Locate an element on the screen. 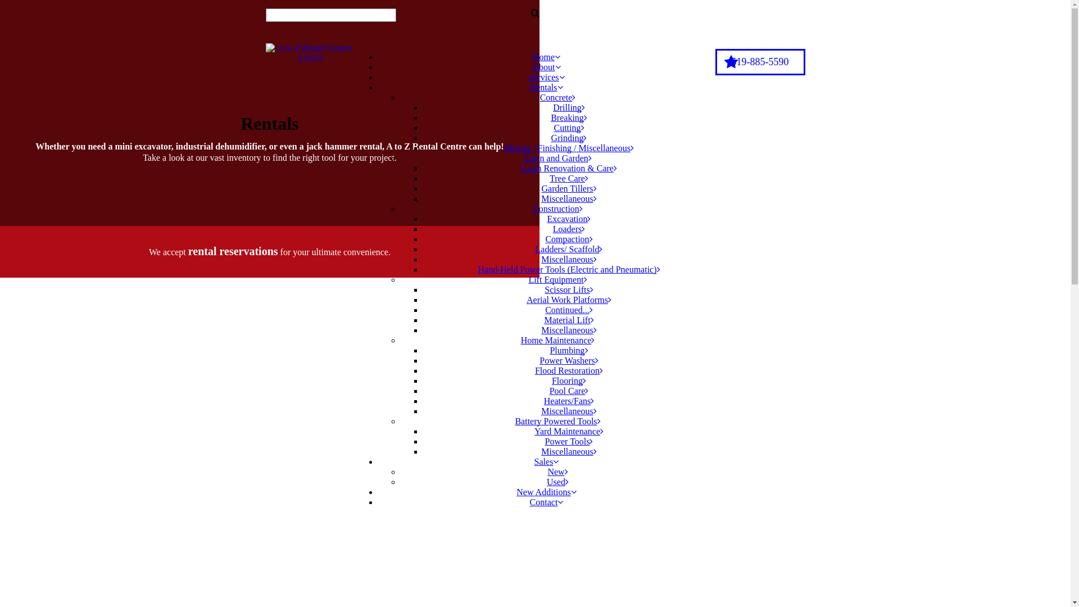 This screenshot has height=607, width=1079. Continued... is located at coordinates (569, 310).